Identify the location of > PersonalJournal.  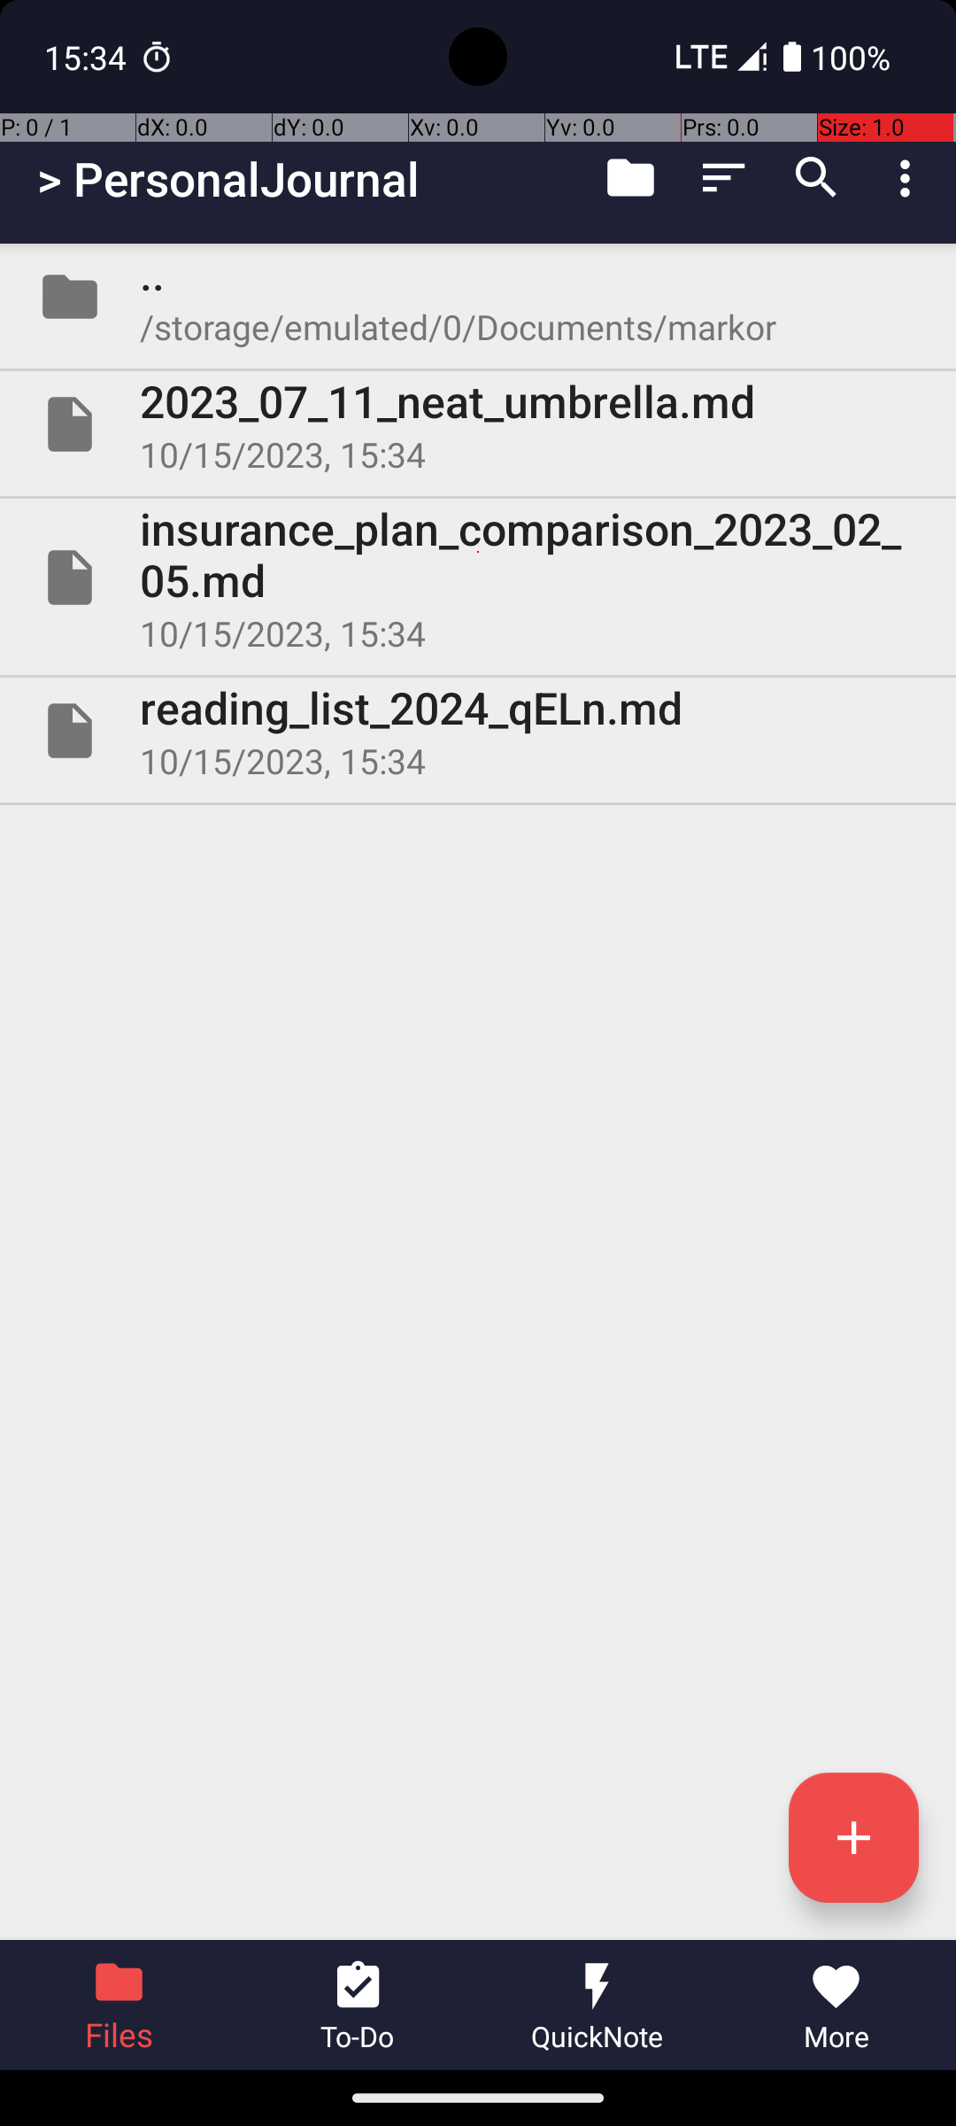
(228, 179).